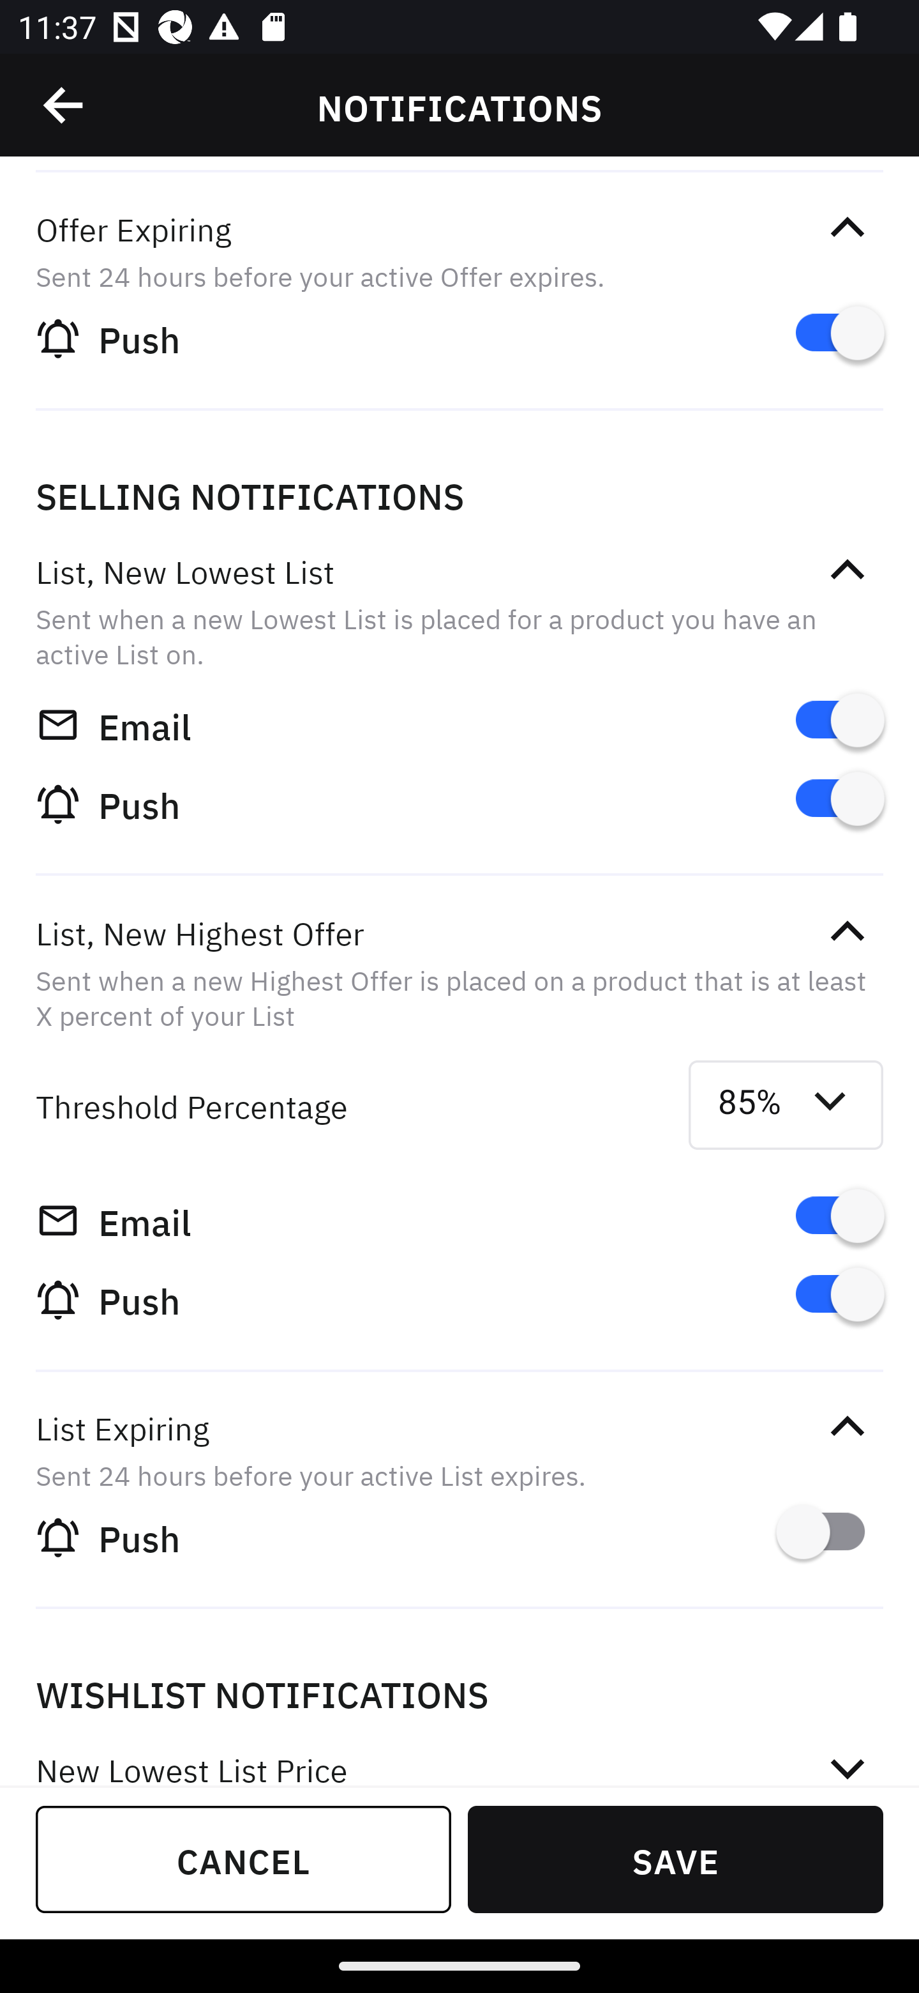 The height and width of the screenshot is (1993, 919). Describe the element at coordinates (847, 228) in the screenshot. I see `` at that location.